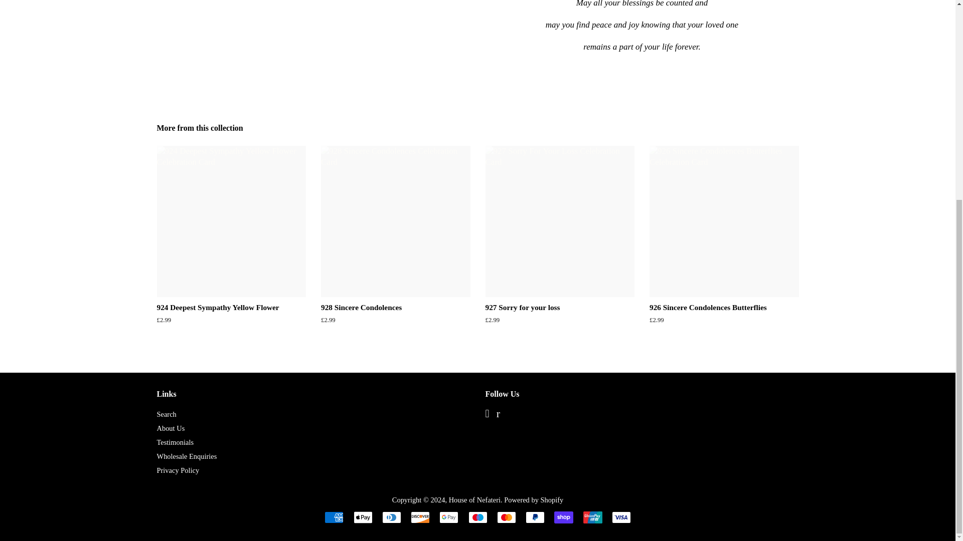  Describe the element at coordinates (535, 517) in the screenshot. I see `PayPal` at that location.